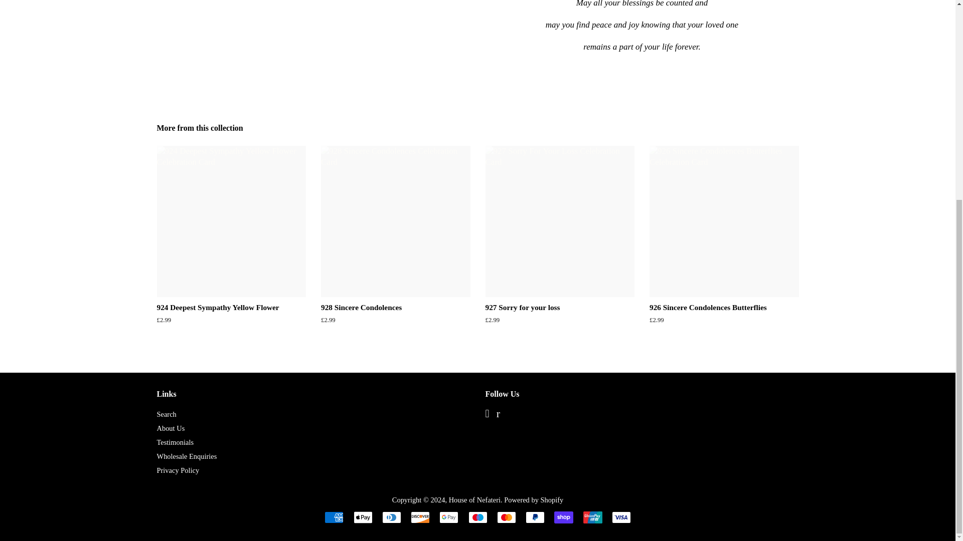  Describe the element at coordinates (535, 517) in the screenshot. I see `PayPal` at that location.